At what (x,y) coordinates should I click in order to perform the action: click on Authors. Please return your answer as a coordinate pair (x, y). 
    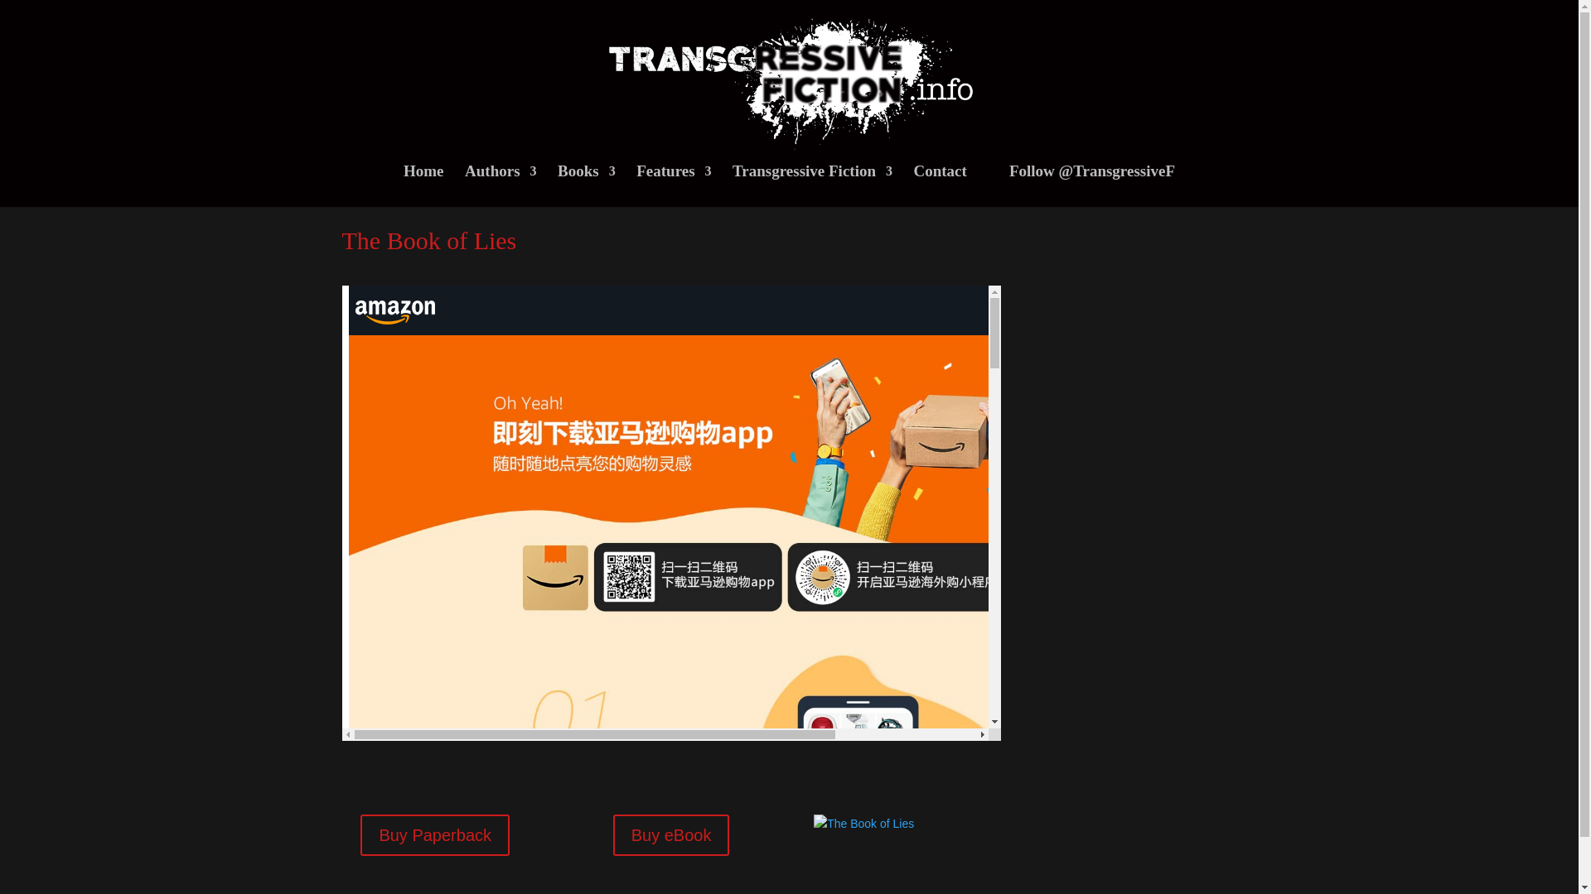
    Looking at the image, I should click on (501, 185).